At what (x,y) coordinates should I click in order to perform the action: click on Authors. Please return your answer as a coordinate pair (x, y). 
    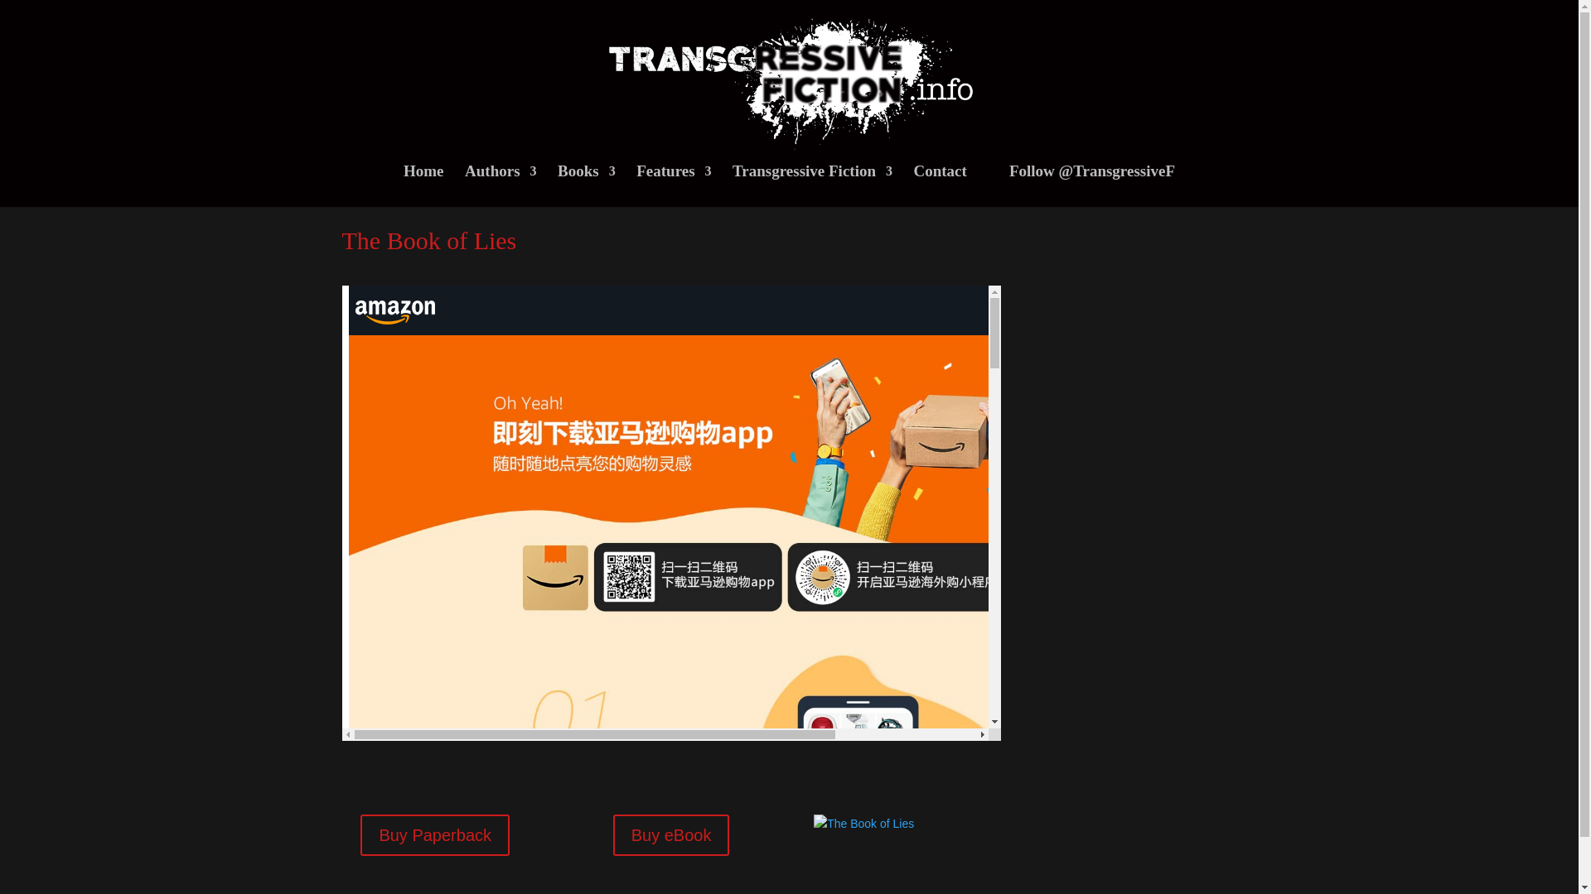
    Looking at the image, I should click on (501, 185).